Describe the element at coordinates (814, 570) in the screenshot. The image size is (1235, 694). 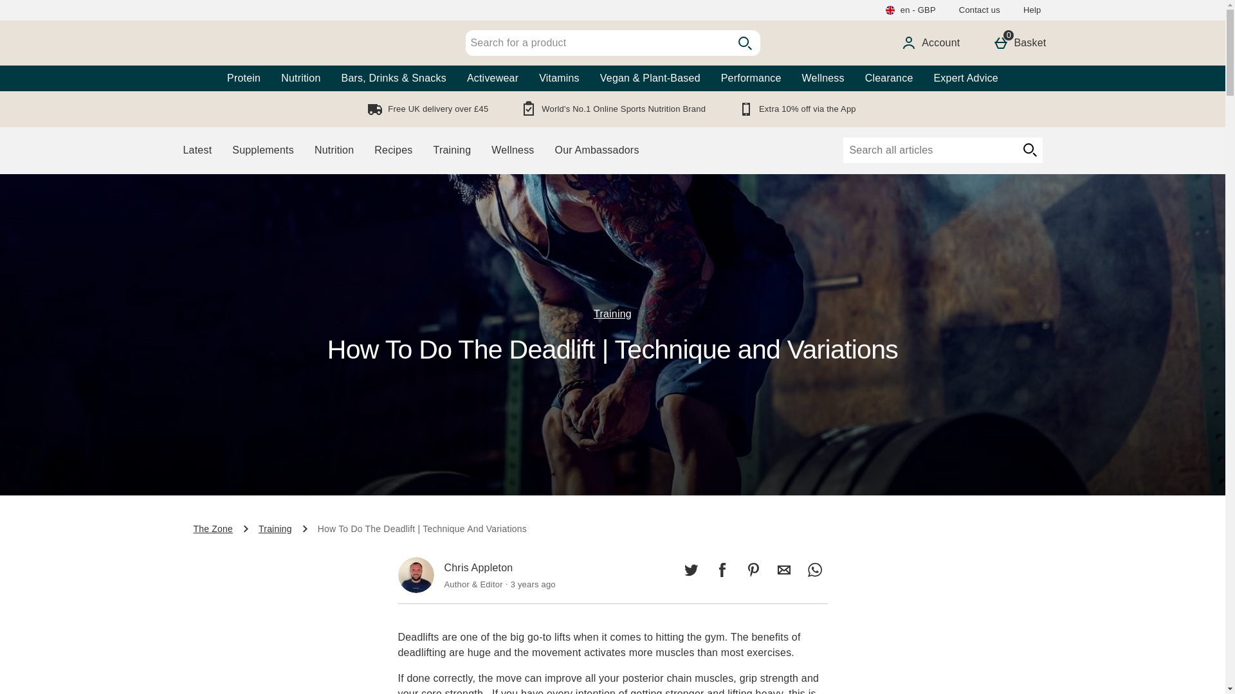
I see `Chris Appleton` at that location.